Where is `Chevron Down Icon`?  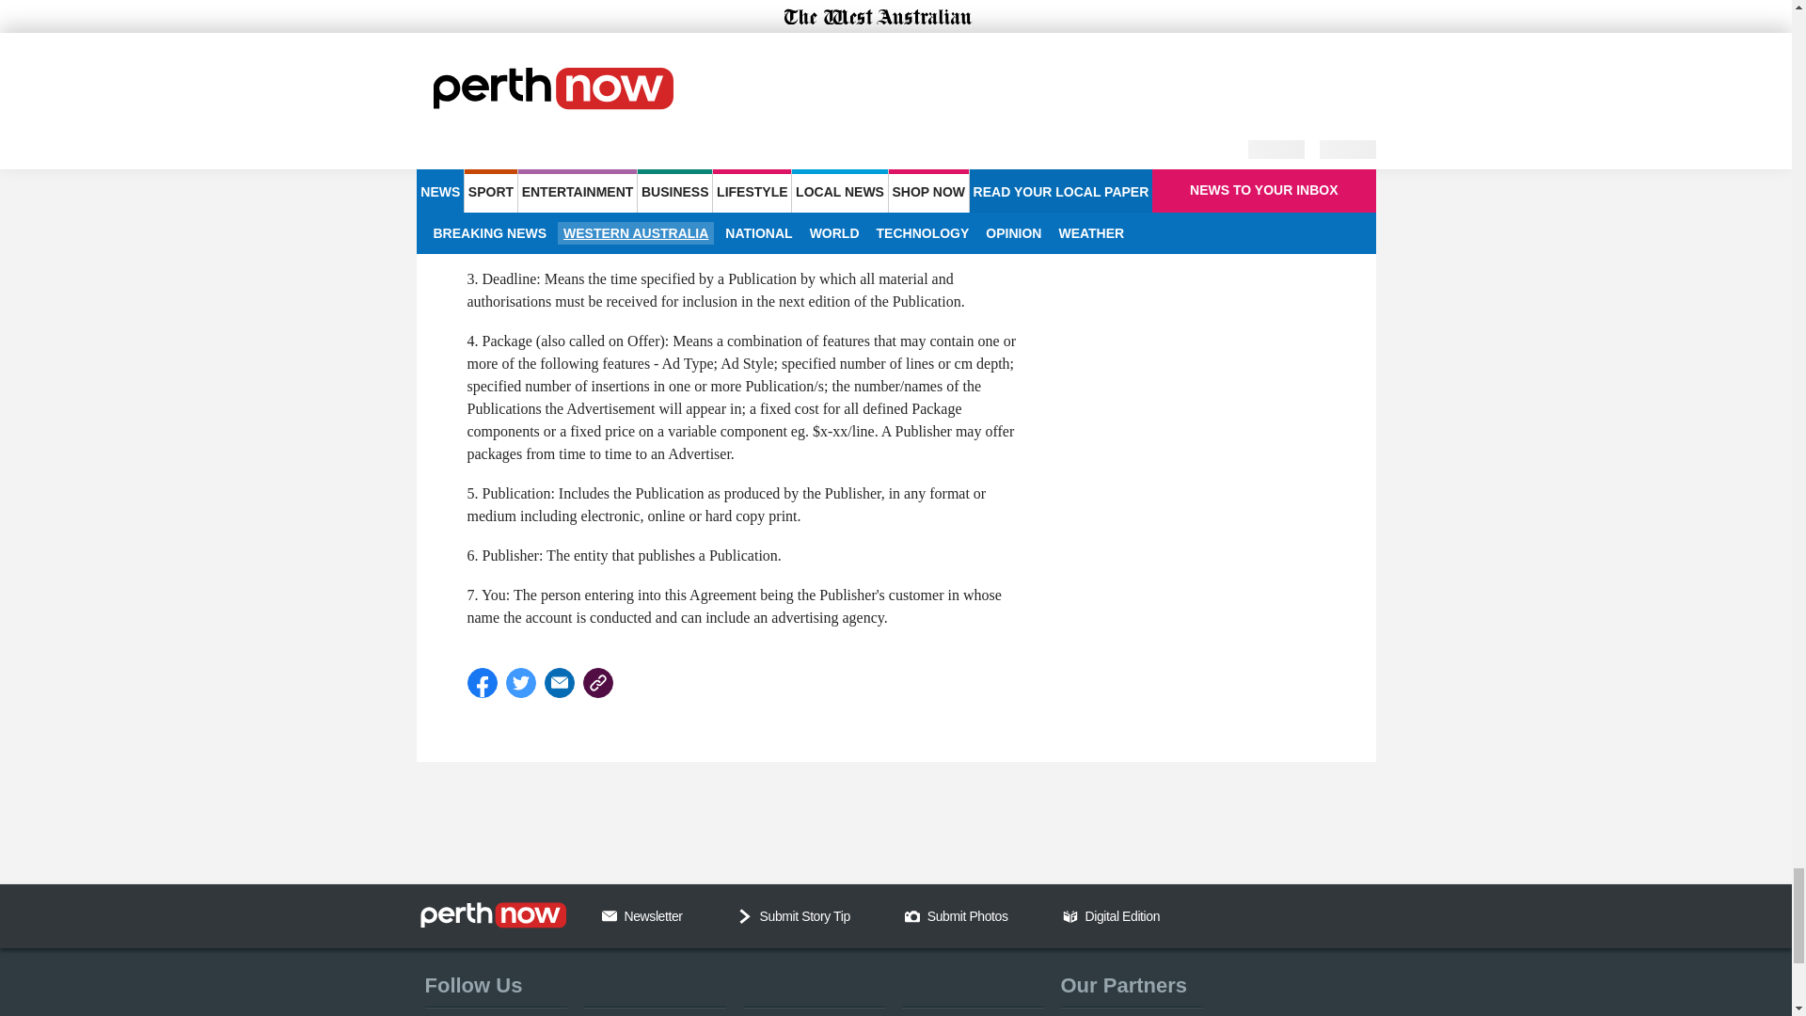 Chevron Down Icon is located at coordinates (745, 915).